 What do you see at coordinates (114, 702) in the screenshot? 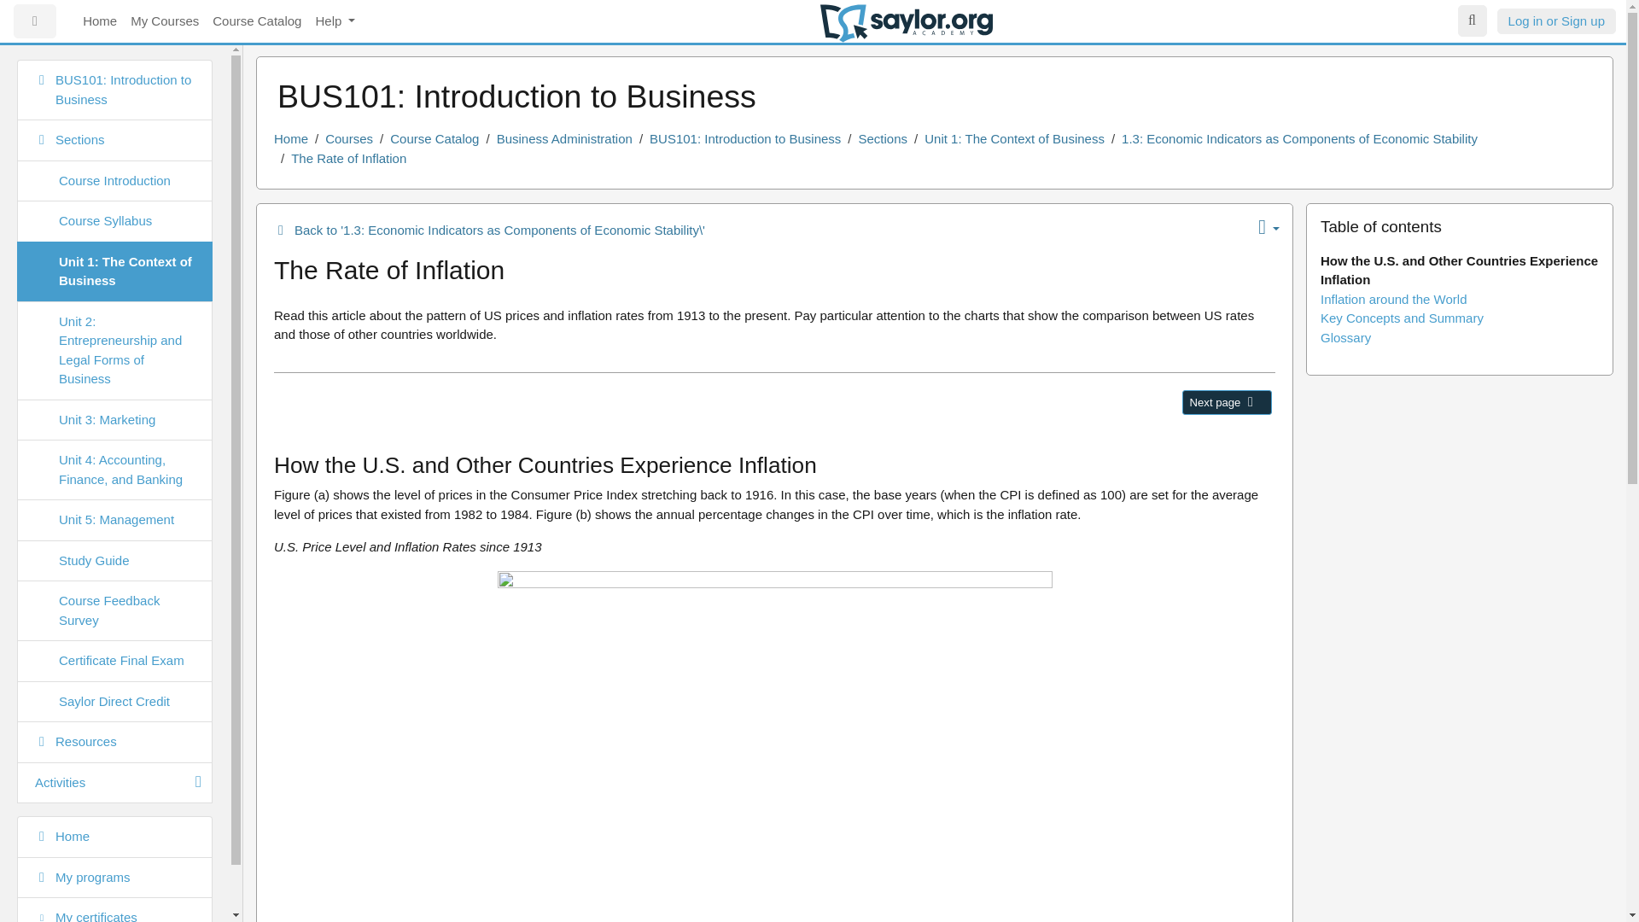
I see `Saylor Direct Credit` at bounding box center [114, 702].